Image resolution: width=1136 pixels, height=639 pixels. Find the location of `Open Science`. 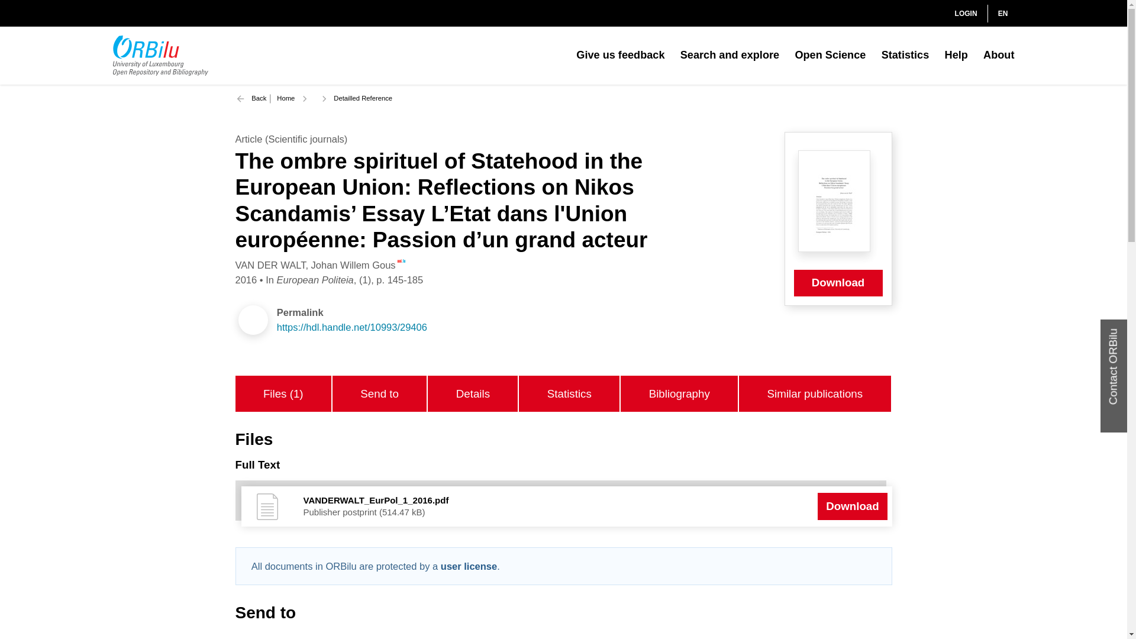

Open Science is located at coordinates (830, 56).